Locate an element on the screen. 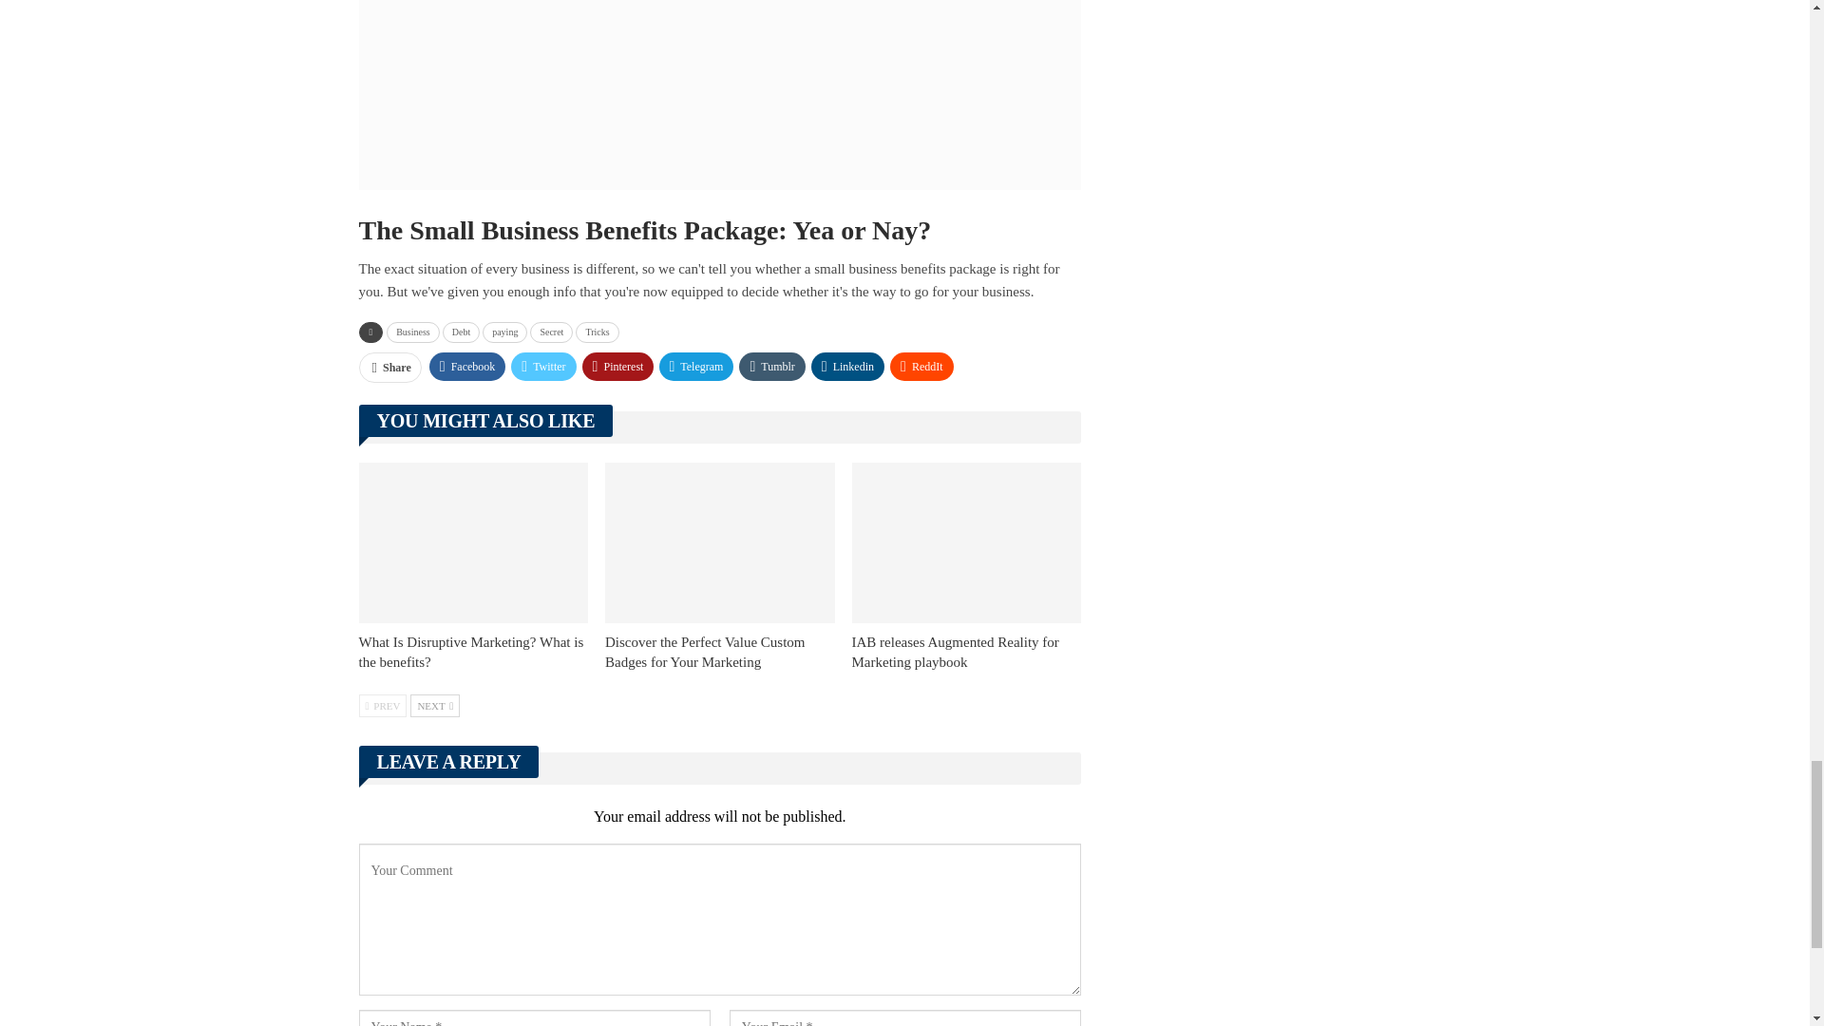 This screenshot has height=1026, width=1824. Debt is located at coordinates (461, 332).